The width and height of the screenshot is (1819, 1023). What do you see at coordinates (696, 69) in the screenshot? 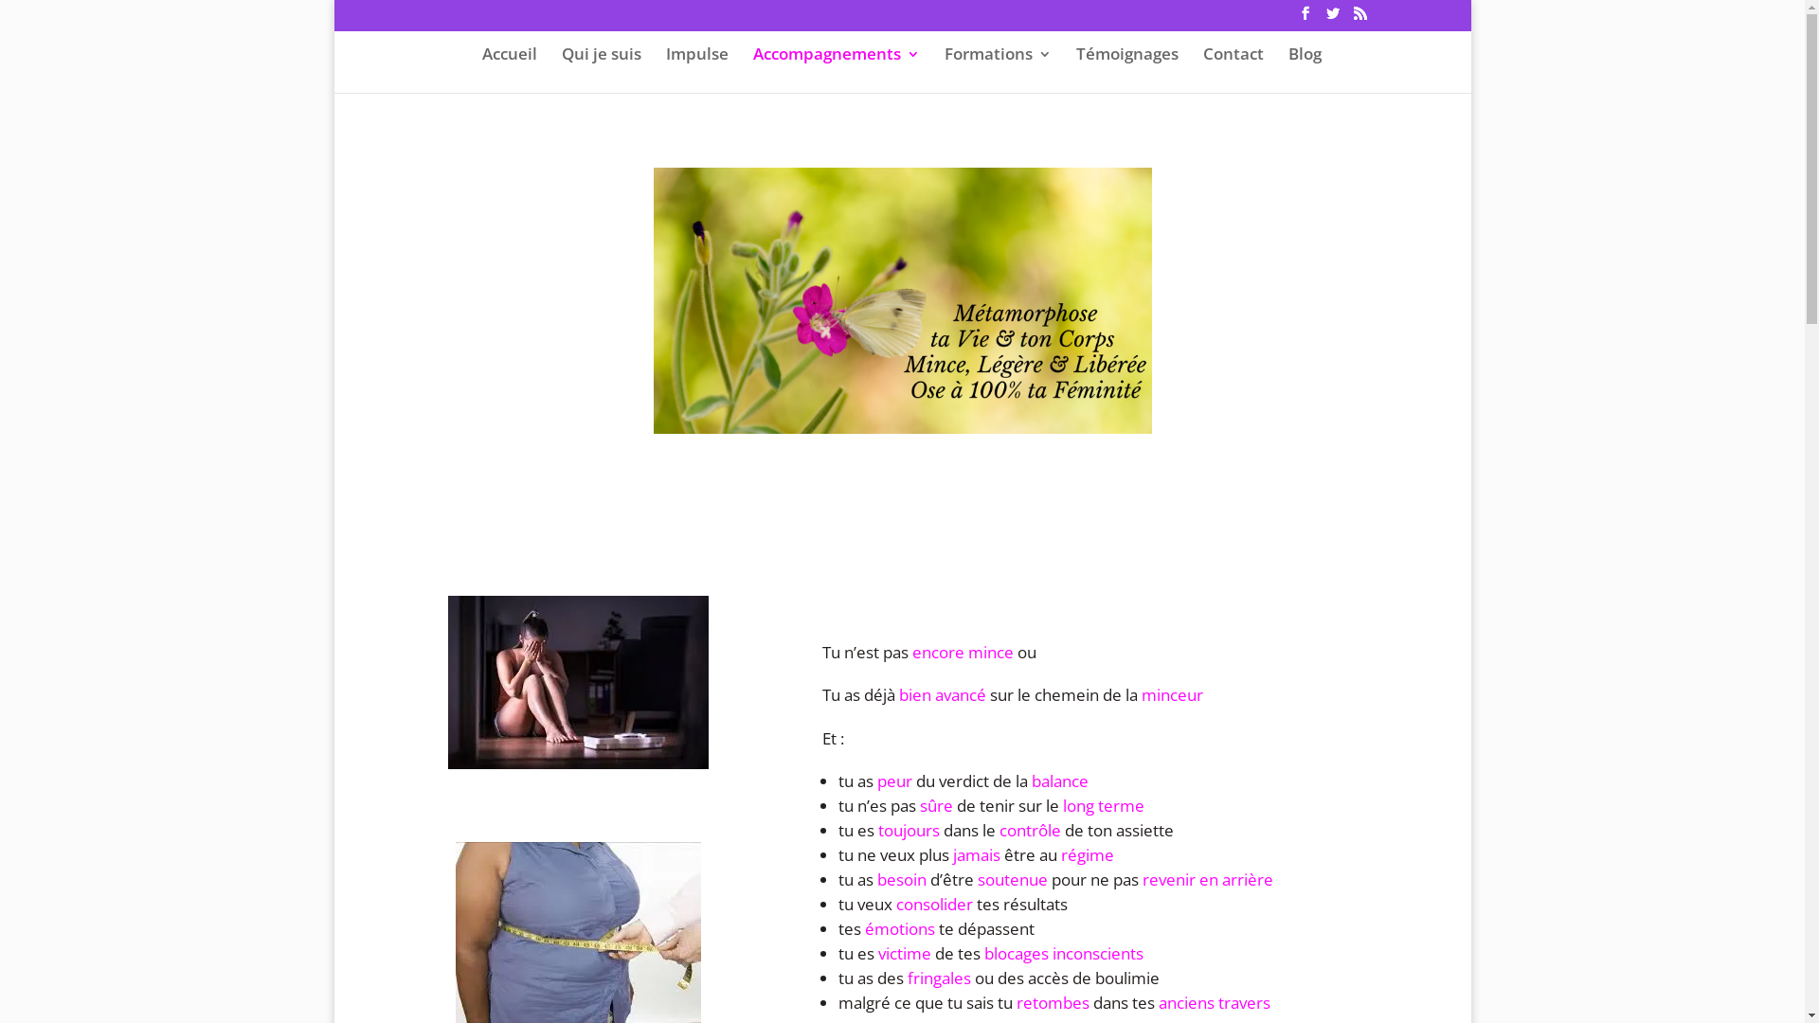
I see `Impulse` at bounding box center [696, 69].